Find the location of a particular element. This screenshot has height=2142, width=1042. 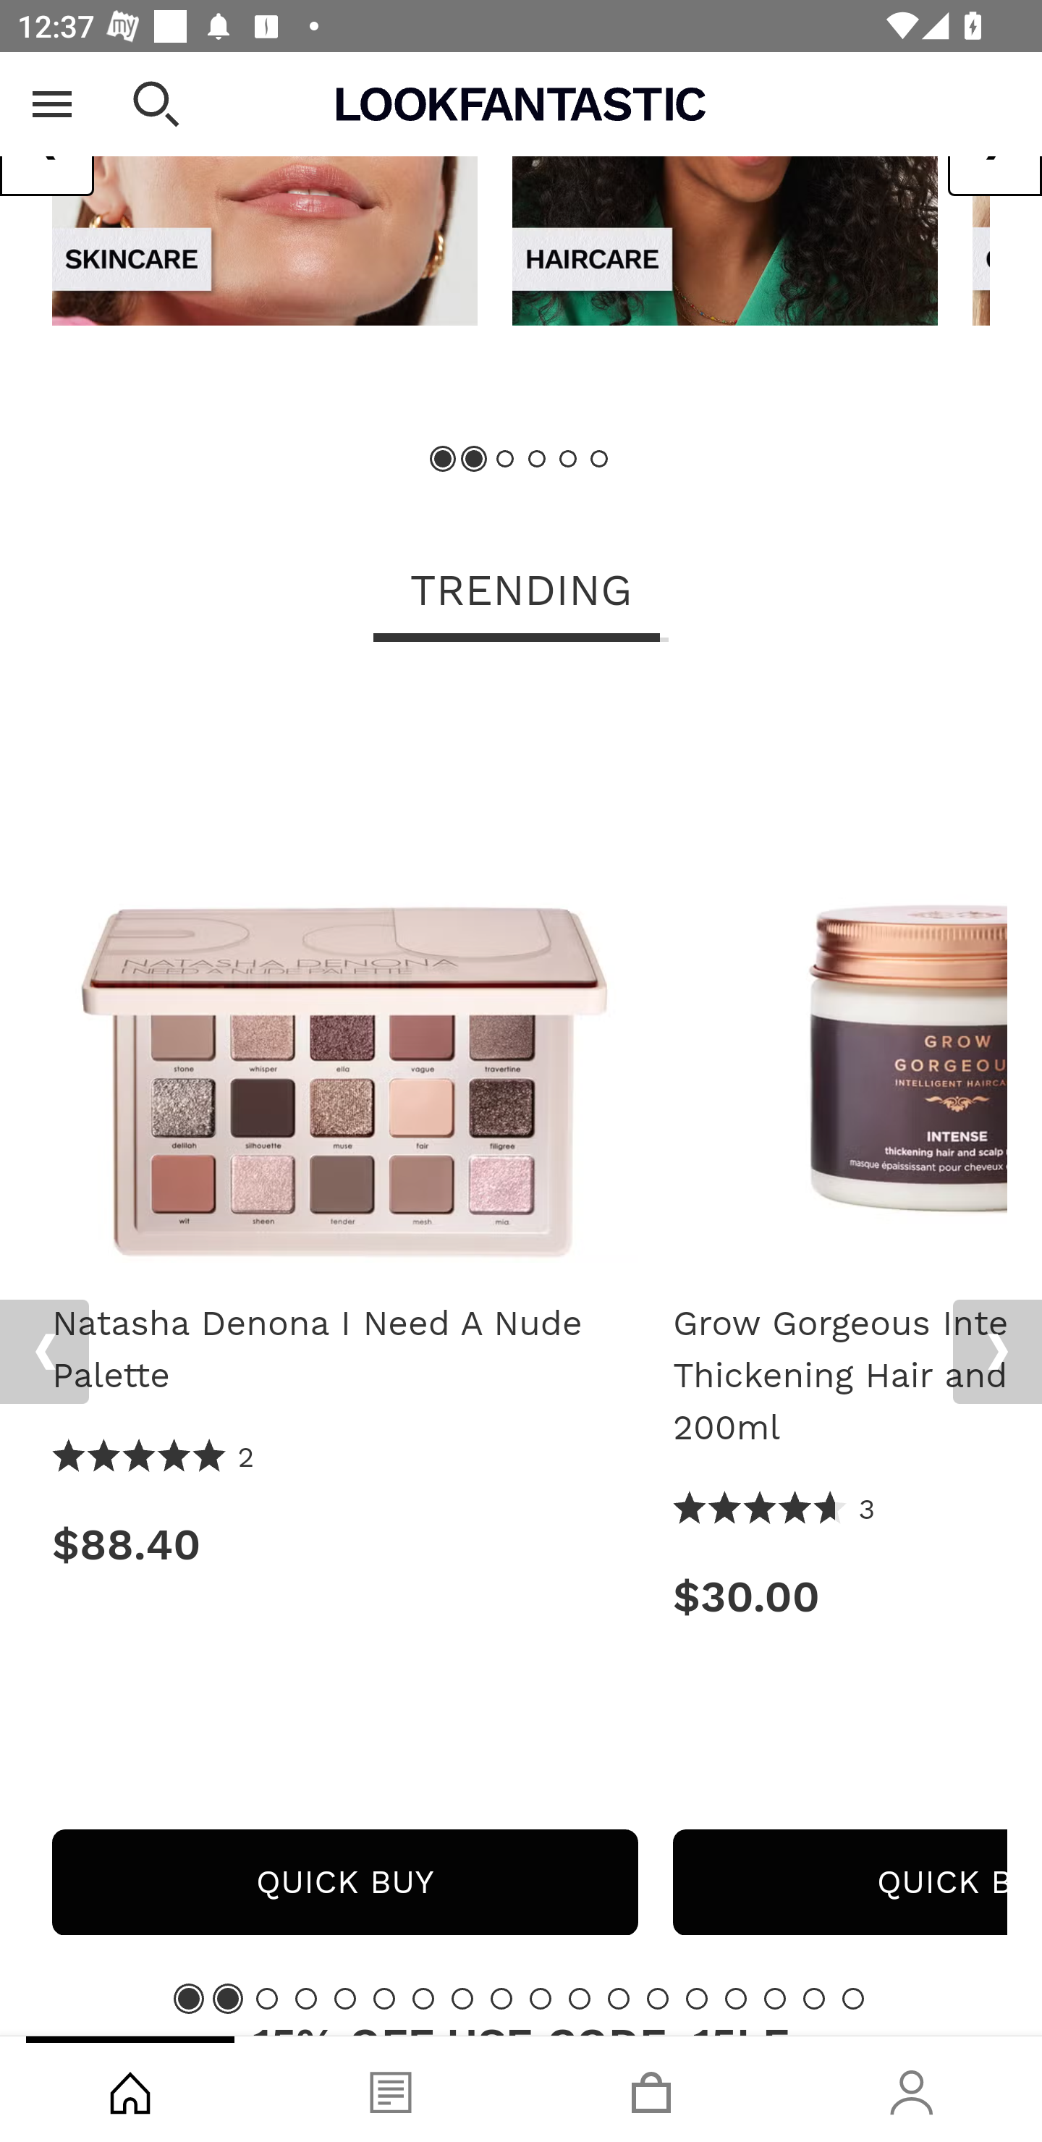

Price: $30.00 is located at coordinates (840, 1596).